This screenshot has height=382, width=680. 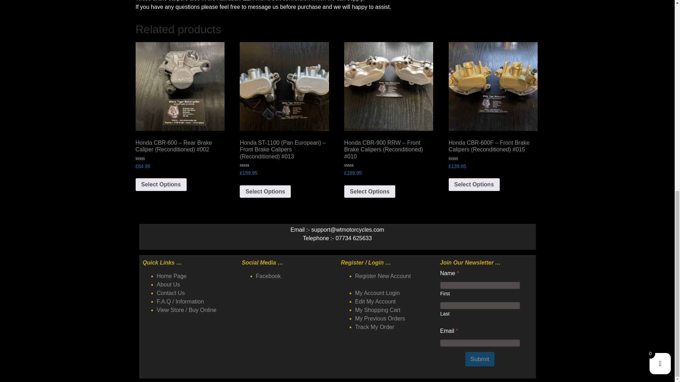 What do you see at coordinates (369, 192) in the screenshot?
I see `Select Options` at bounding box center [369, 192].